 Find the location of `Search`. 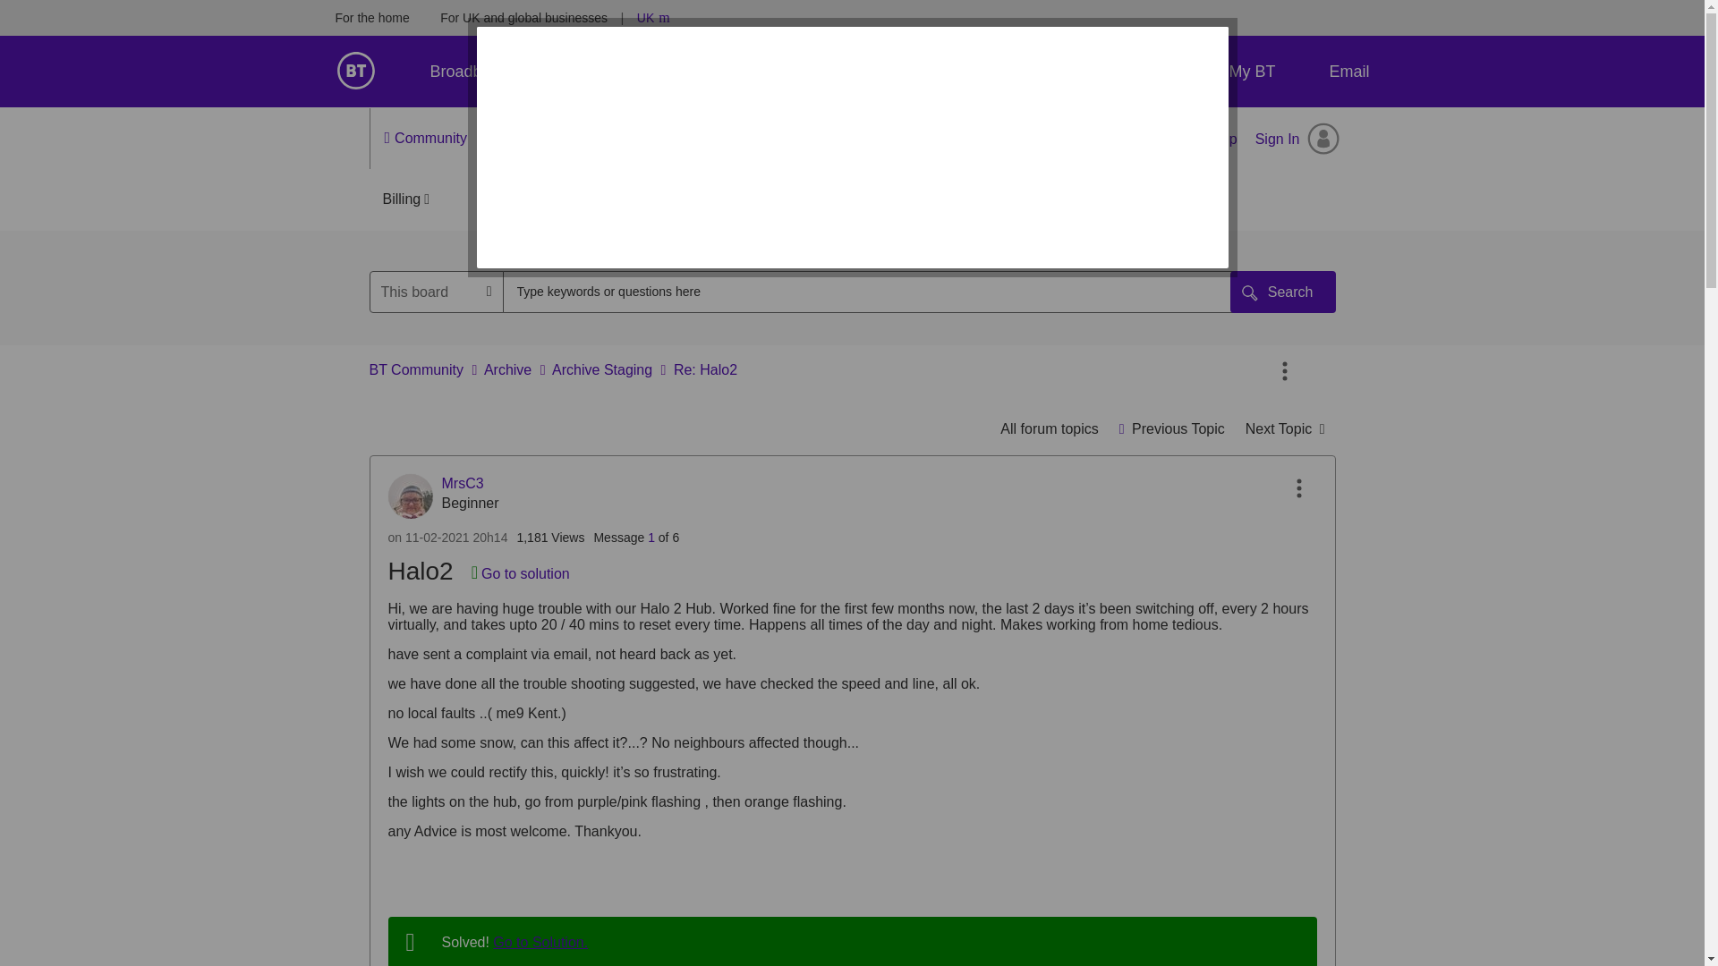

Search is located at coordinates (875, 292).